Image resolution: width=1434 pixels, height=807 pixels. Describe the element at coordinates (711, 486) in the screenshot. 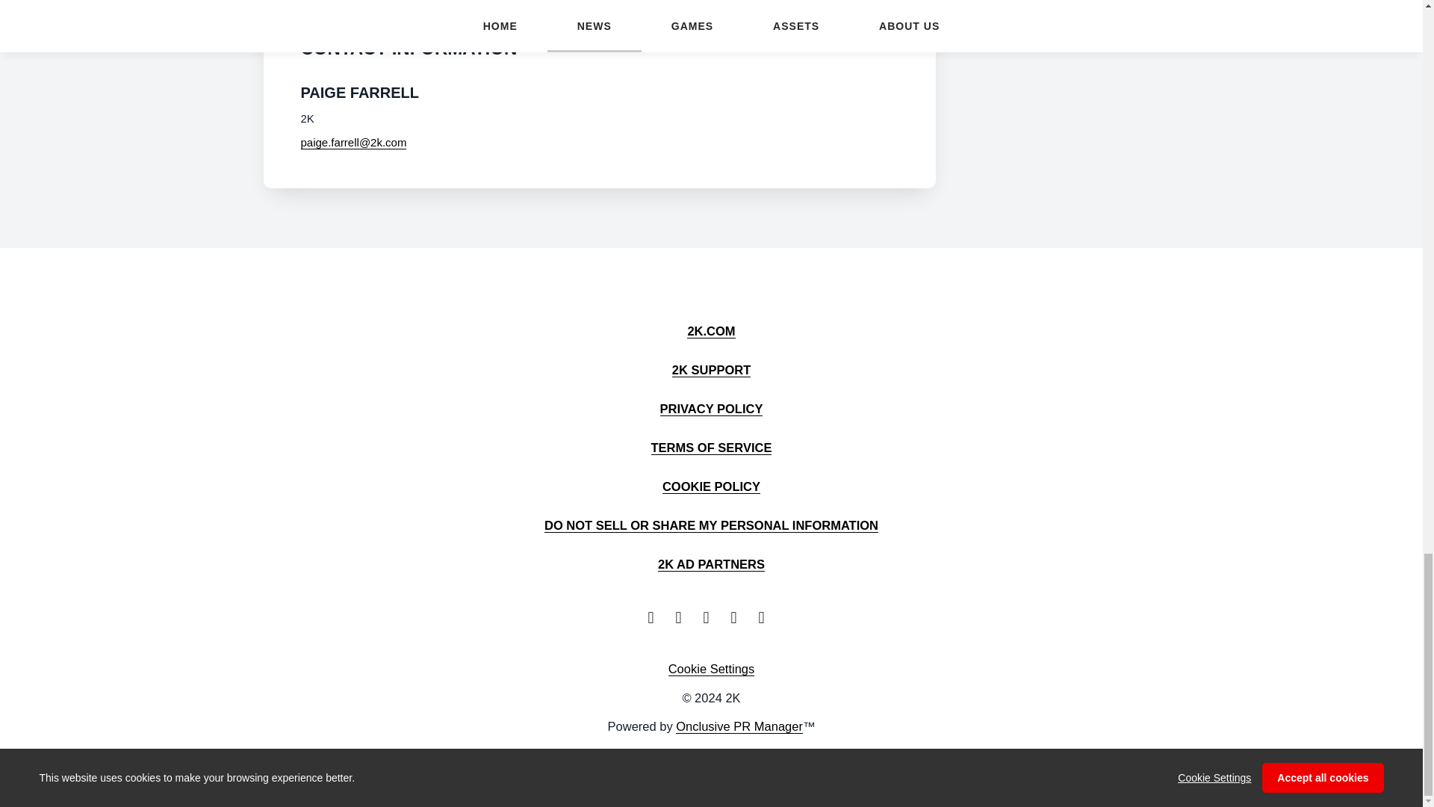

I see `COOKIE POLICY` at that location.